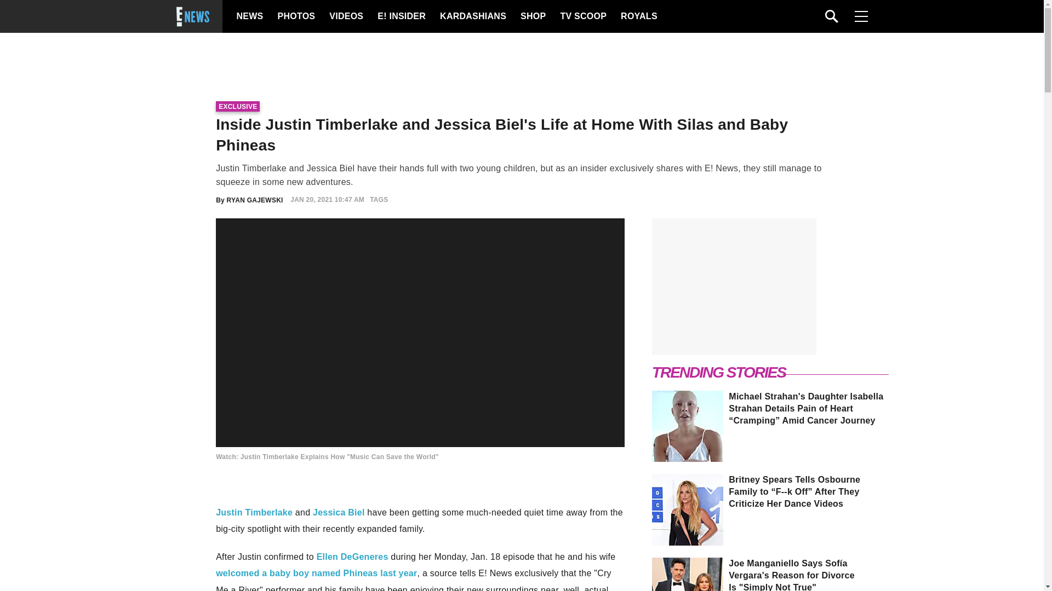  Describe the element at coordinates (345, 16) in the screenshot. I see `VIDEOS` at that location.